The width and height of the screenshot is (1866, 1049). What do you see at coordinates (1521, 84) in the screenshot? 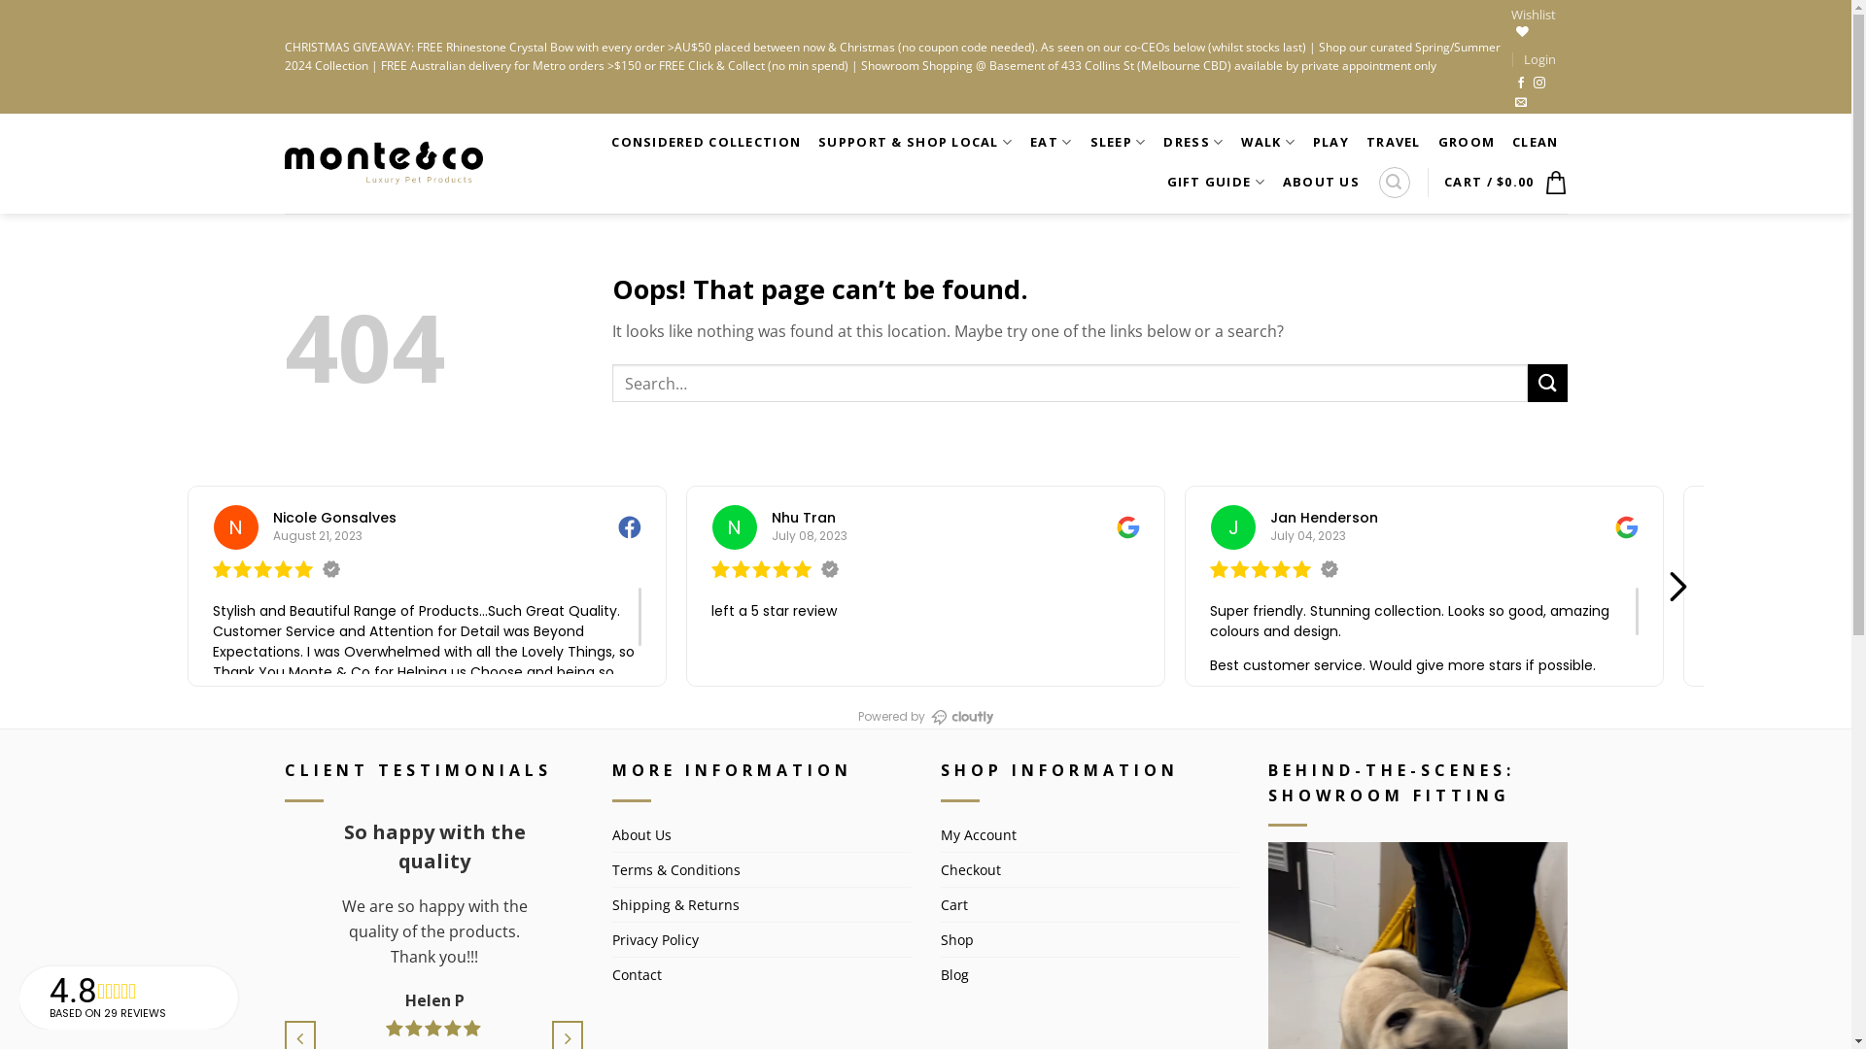
I see `Follow on Facebook` at bounding box center [1521, 84].